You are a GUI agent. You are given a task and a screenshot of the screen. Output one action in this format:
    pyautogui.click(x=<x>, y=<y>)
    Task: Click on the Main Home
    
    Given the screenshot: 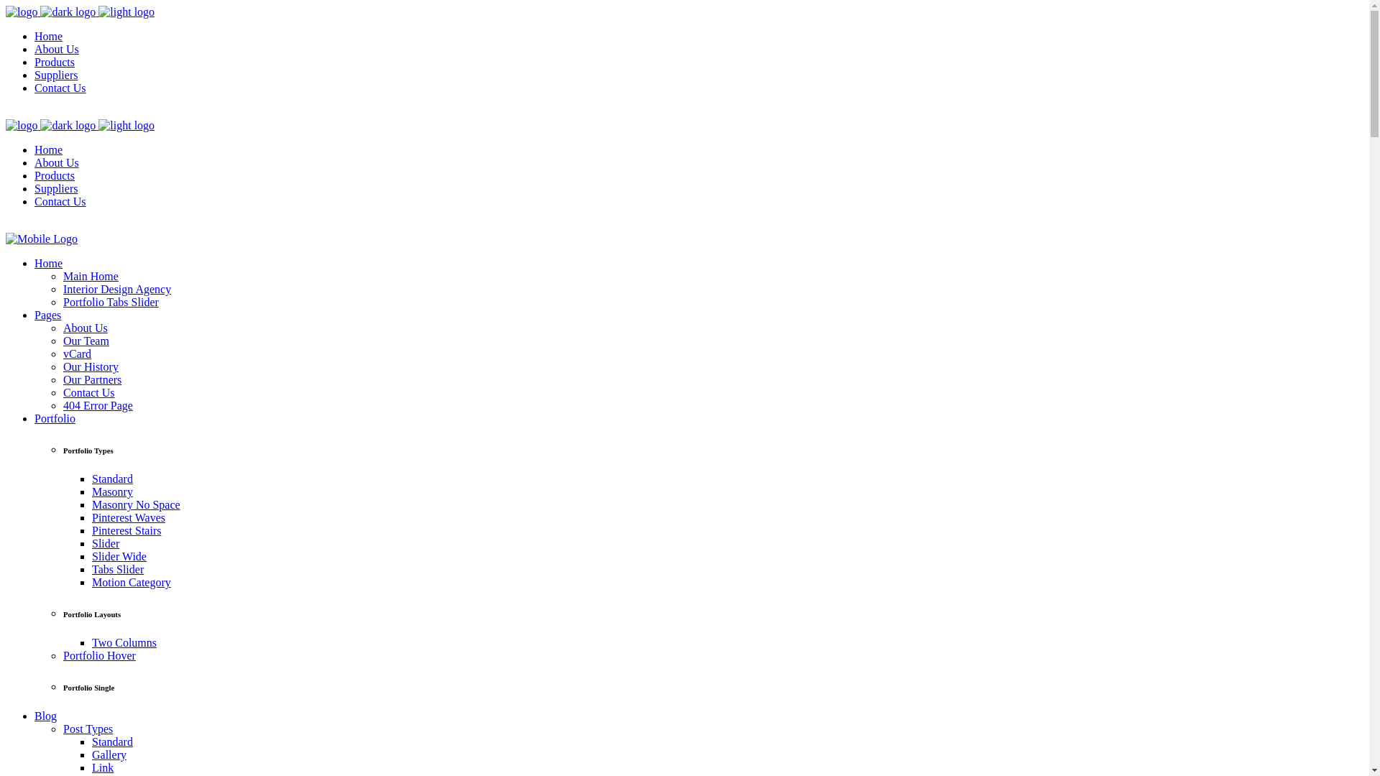 What is the action you would take?
    pyautogui.click(x=91, y=276)
    